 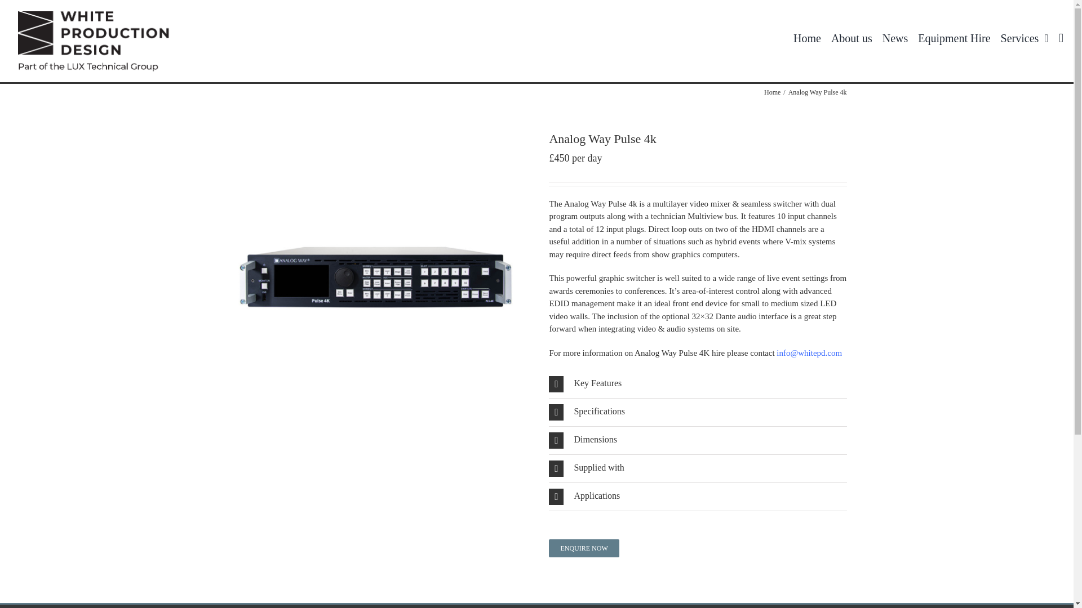 What do you see at coordinates (697, 412) in the screenshot?
I see `Specifications` at bounding box center [697, 412].